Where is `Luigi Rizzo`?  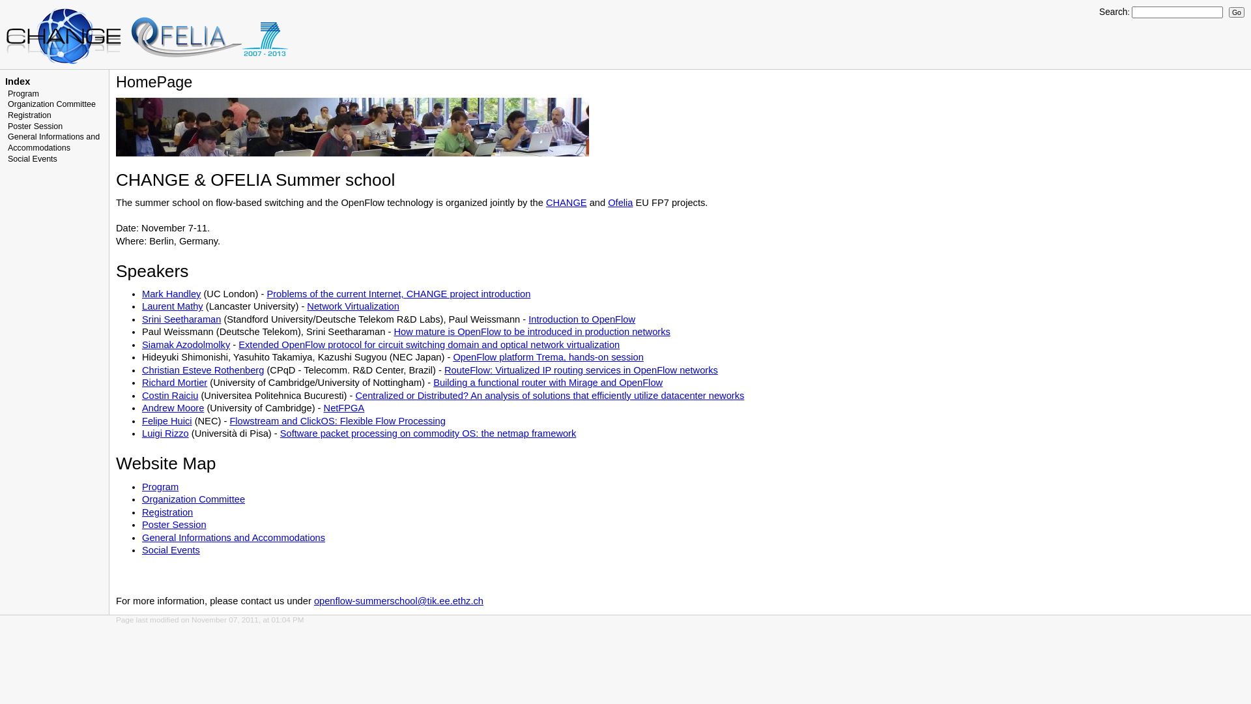
Luigi Rizzo is located at coordinates (165, 433).